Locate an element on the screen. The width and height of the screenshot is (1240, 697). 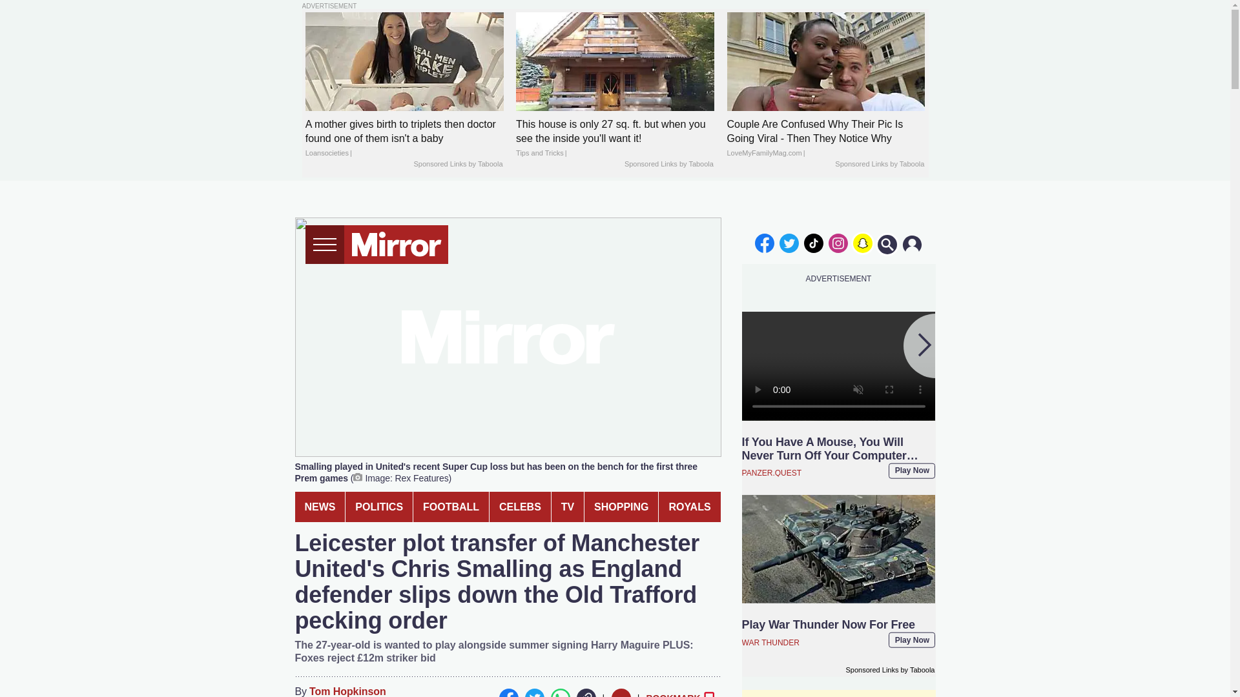
Sponsored Links by Taboola is located at coordinates (457, 164).